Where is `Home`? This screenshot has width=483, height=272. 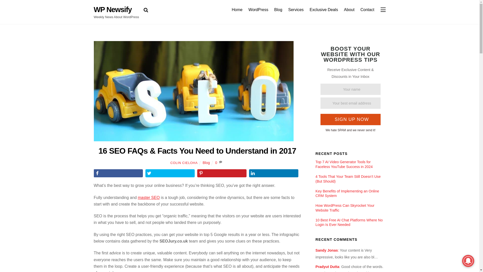
Home is located at coordinates (237, 10).